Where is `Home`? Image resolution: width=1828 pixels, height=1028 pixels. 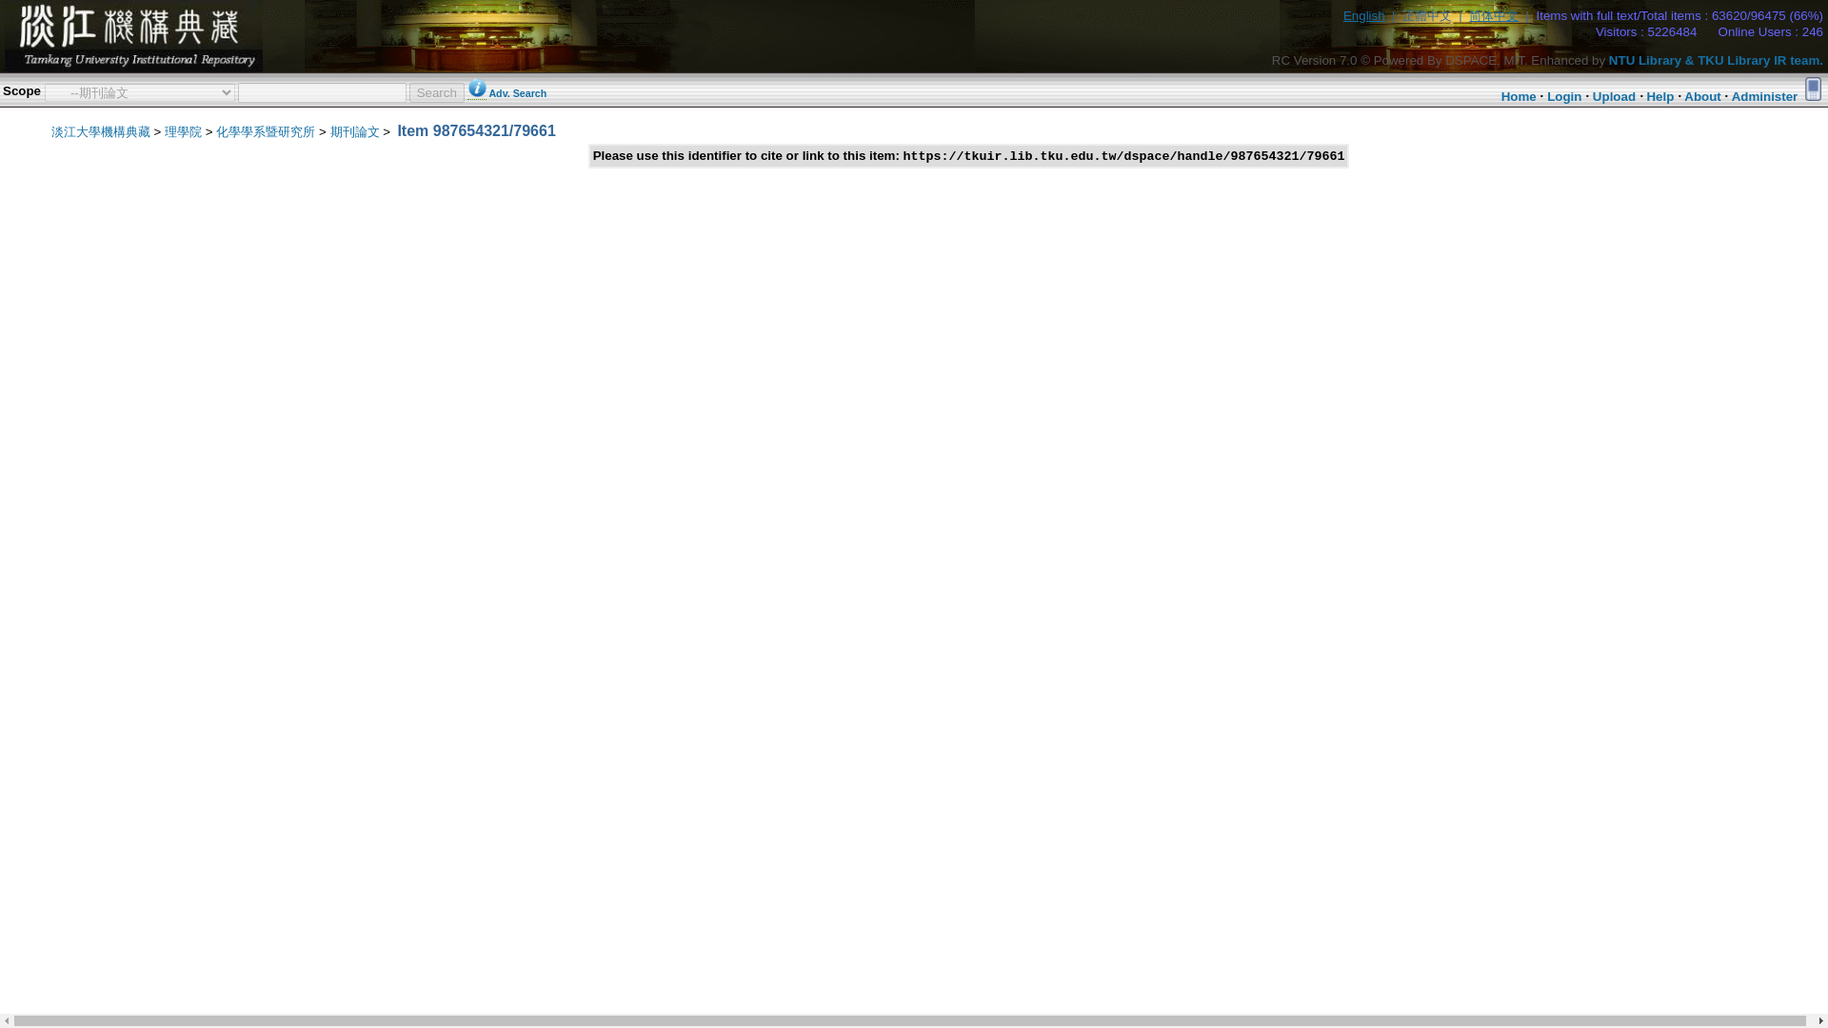
Home is located at coordinates (1519, 96).